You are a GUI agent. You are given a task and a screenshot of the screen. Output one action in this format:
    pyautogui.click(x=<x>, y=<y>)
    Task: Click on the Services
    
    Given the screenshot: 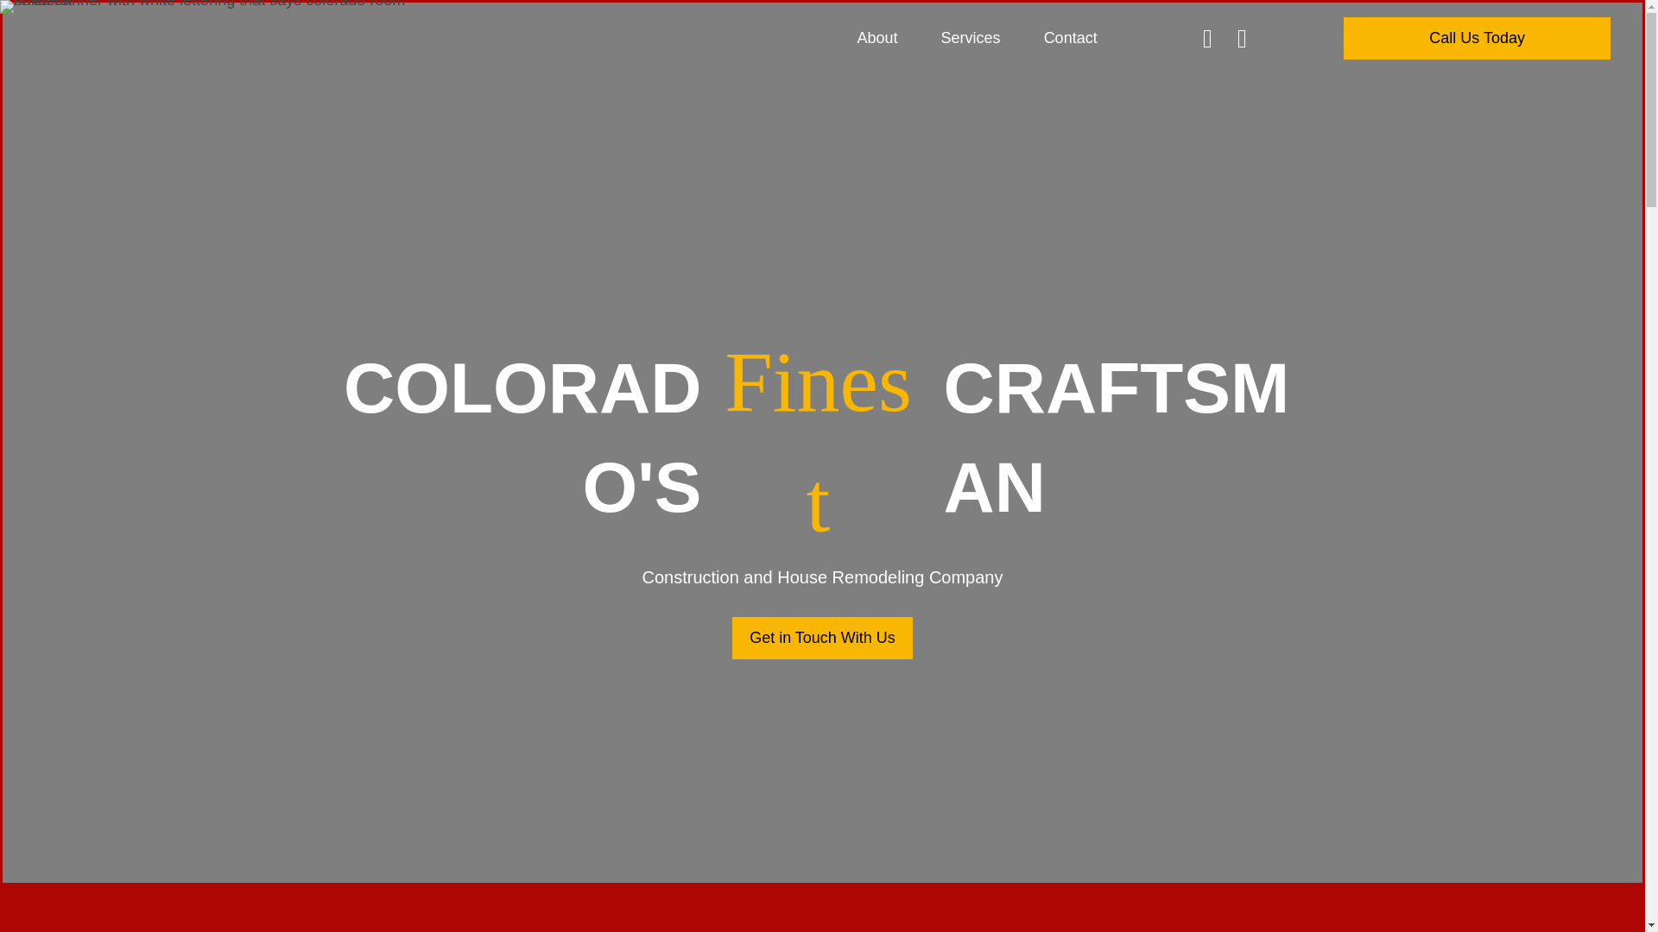 What is the action you would take?
    pyautogui.click(x=959, y=38)
    